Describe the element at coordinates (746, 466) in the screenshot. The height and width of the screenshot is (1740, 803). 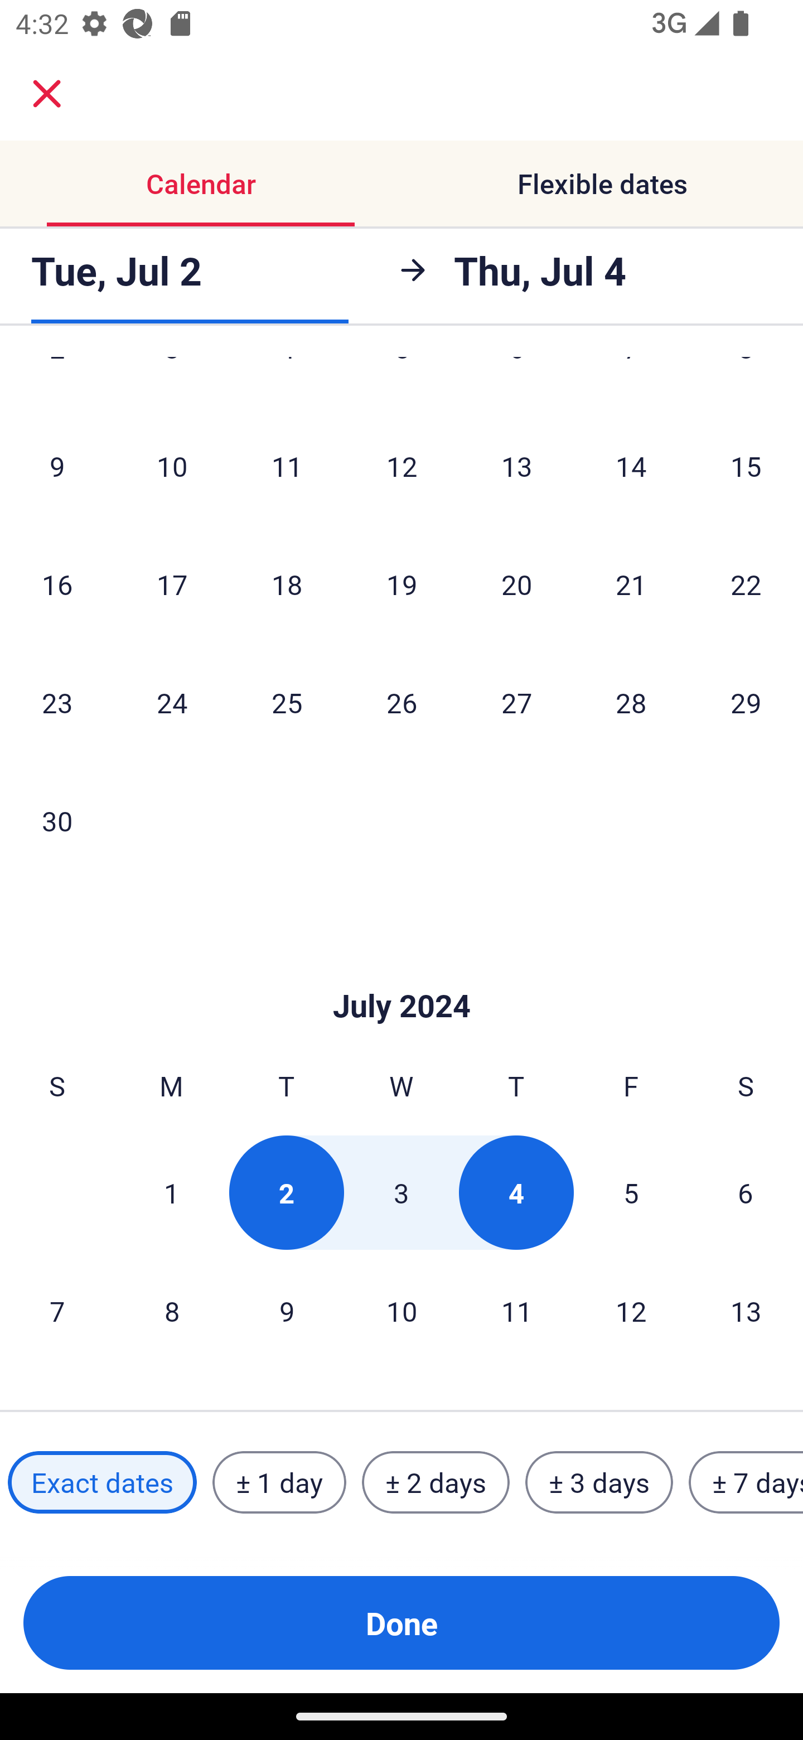
I see `15 Saturday, June 15, 2024` at that location.